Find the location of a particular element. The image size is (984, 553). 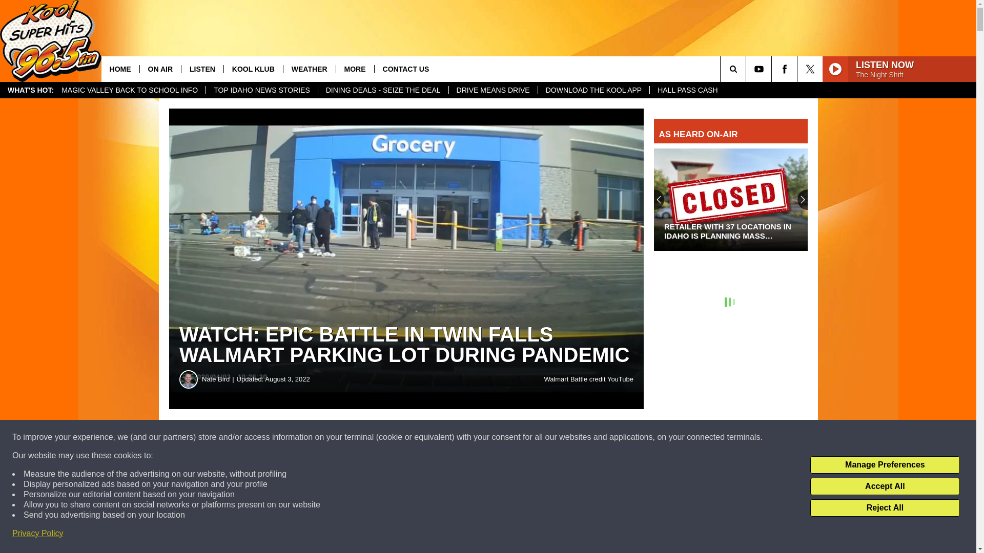

WEATHER is located at coordinates (309, 69).